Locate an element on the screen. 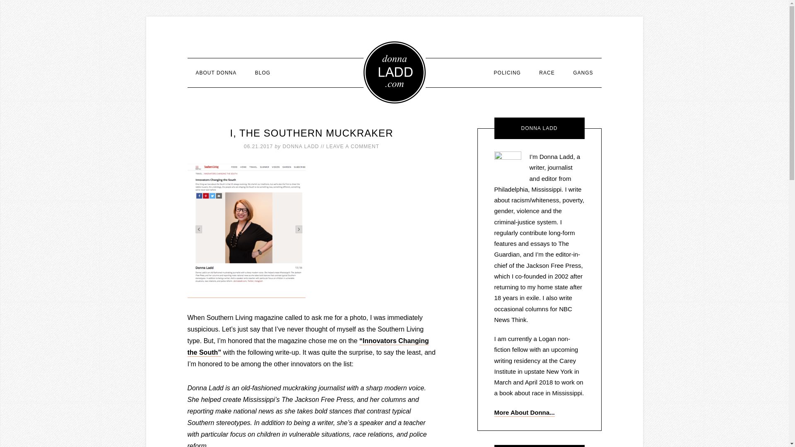  ABOUT DONNA is located at coordinates (216, 73).